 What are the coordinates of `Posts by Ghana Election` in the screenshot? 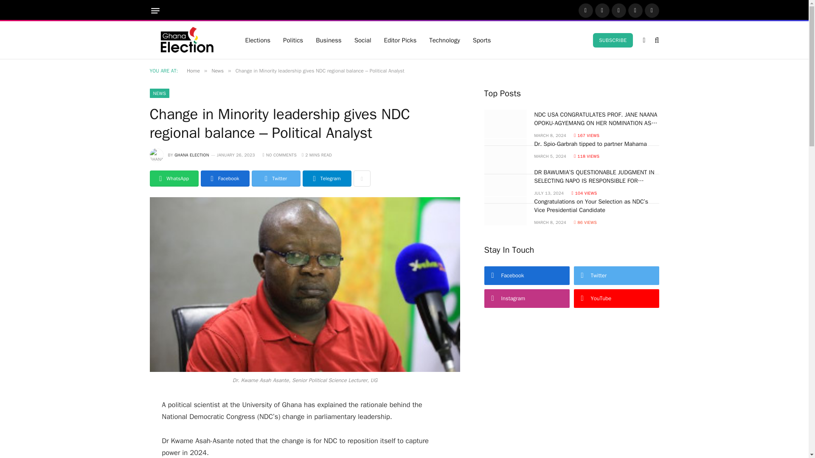 It's located at (191, 154).